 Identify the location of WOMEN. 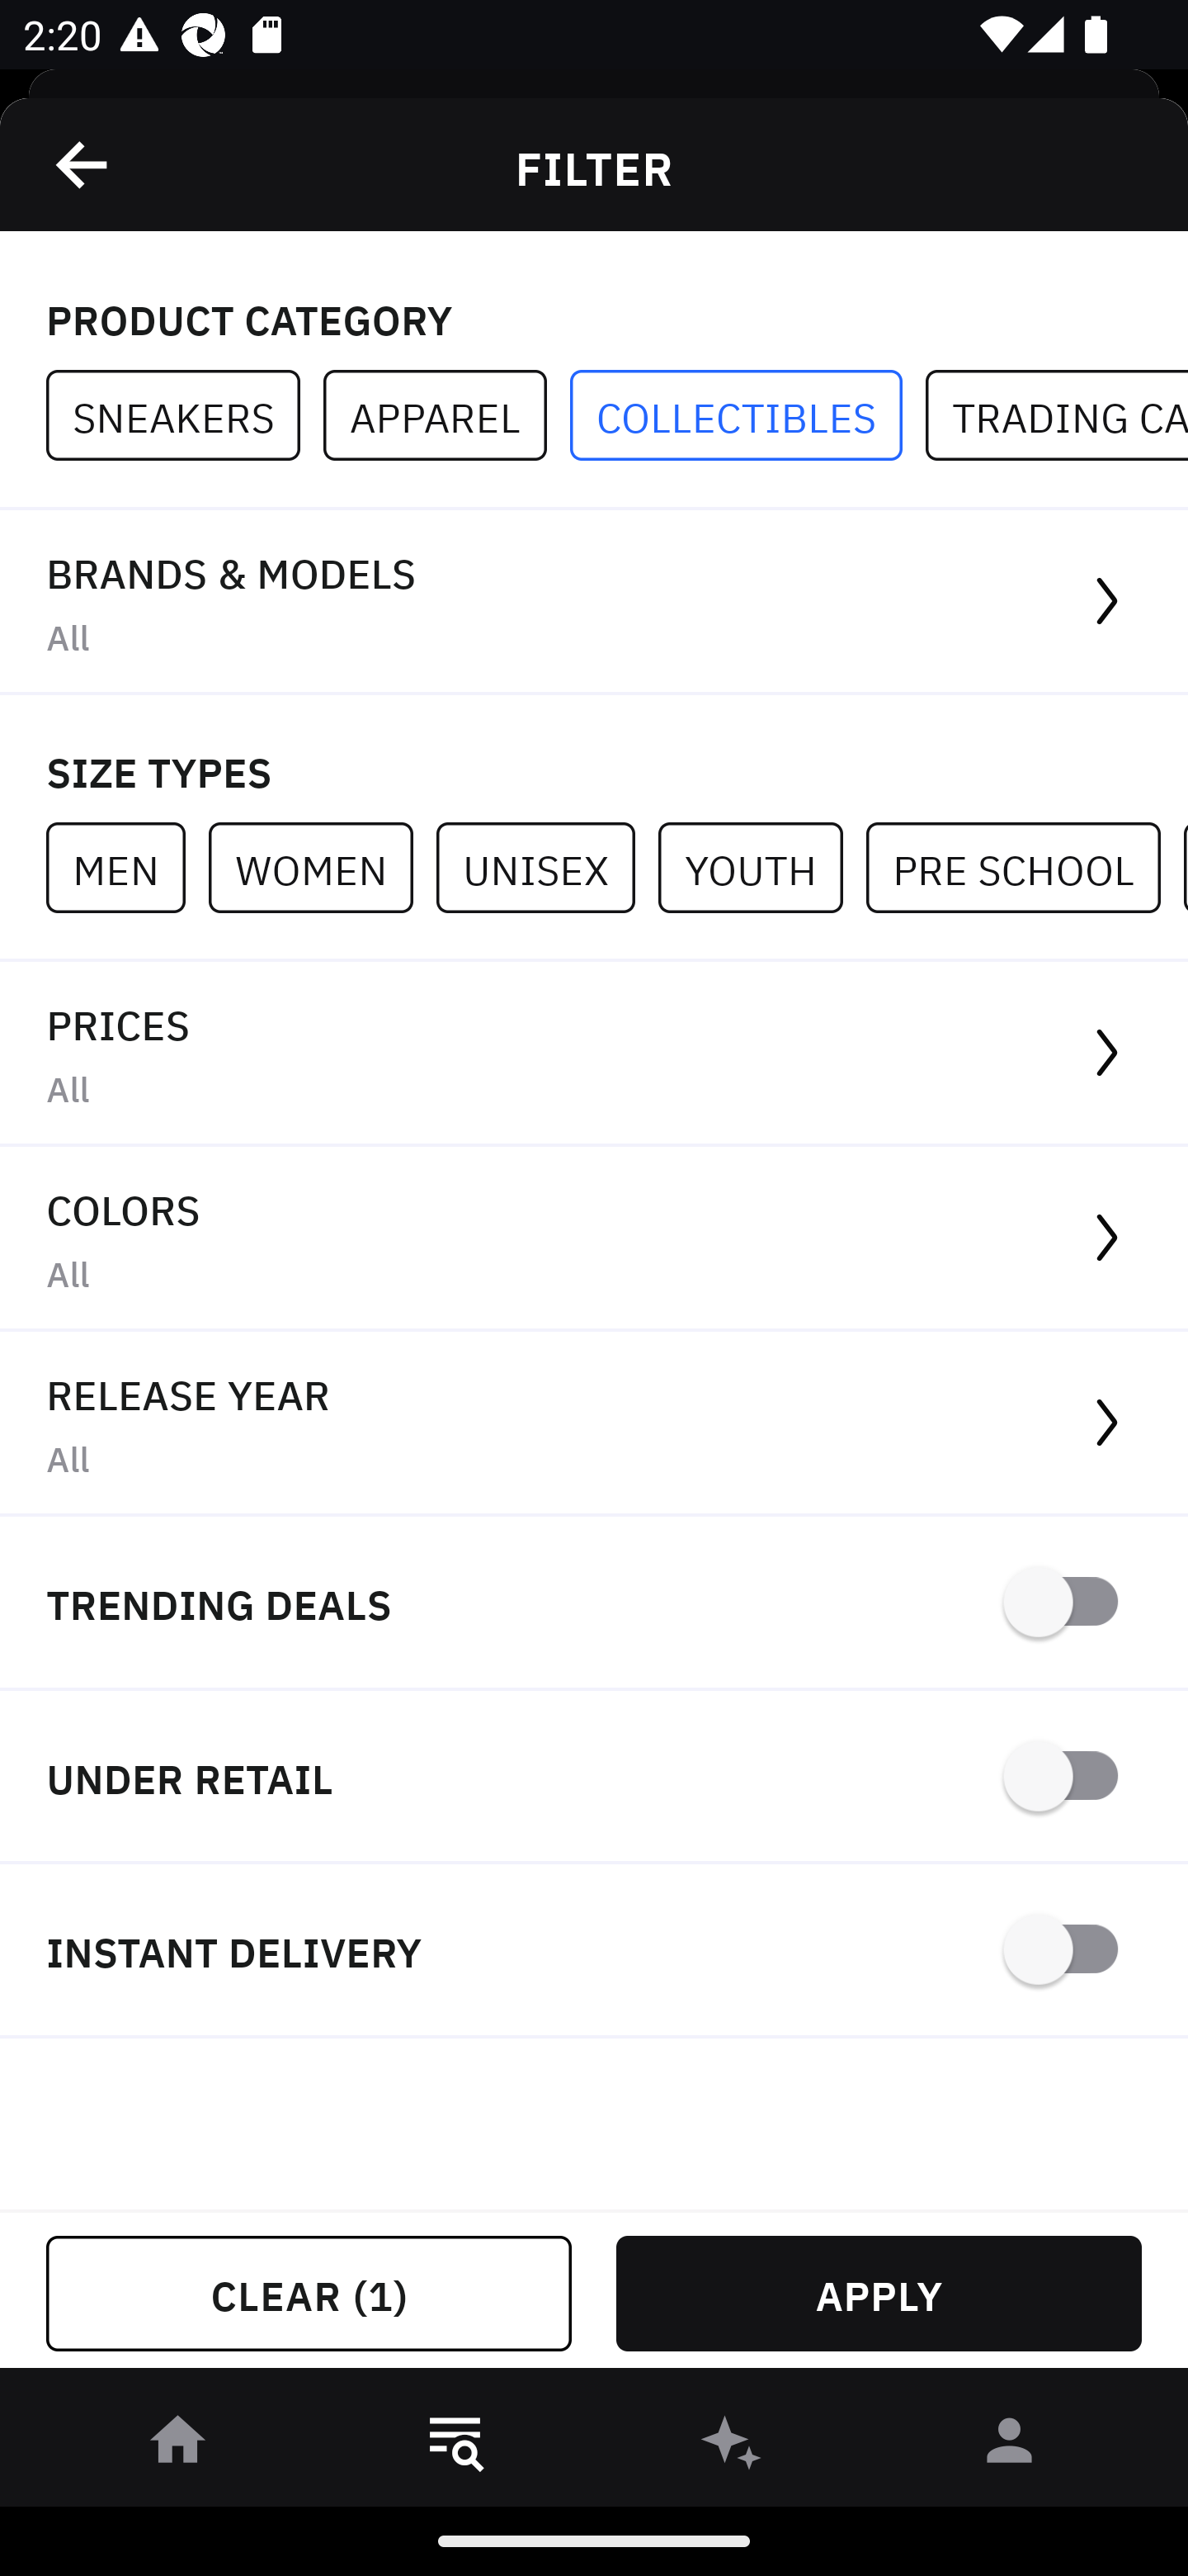
(322, 867).